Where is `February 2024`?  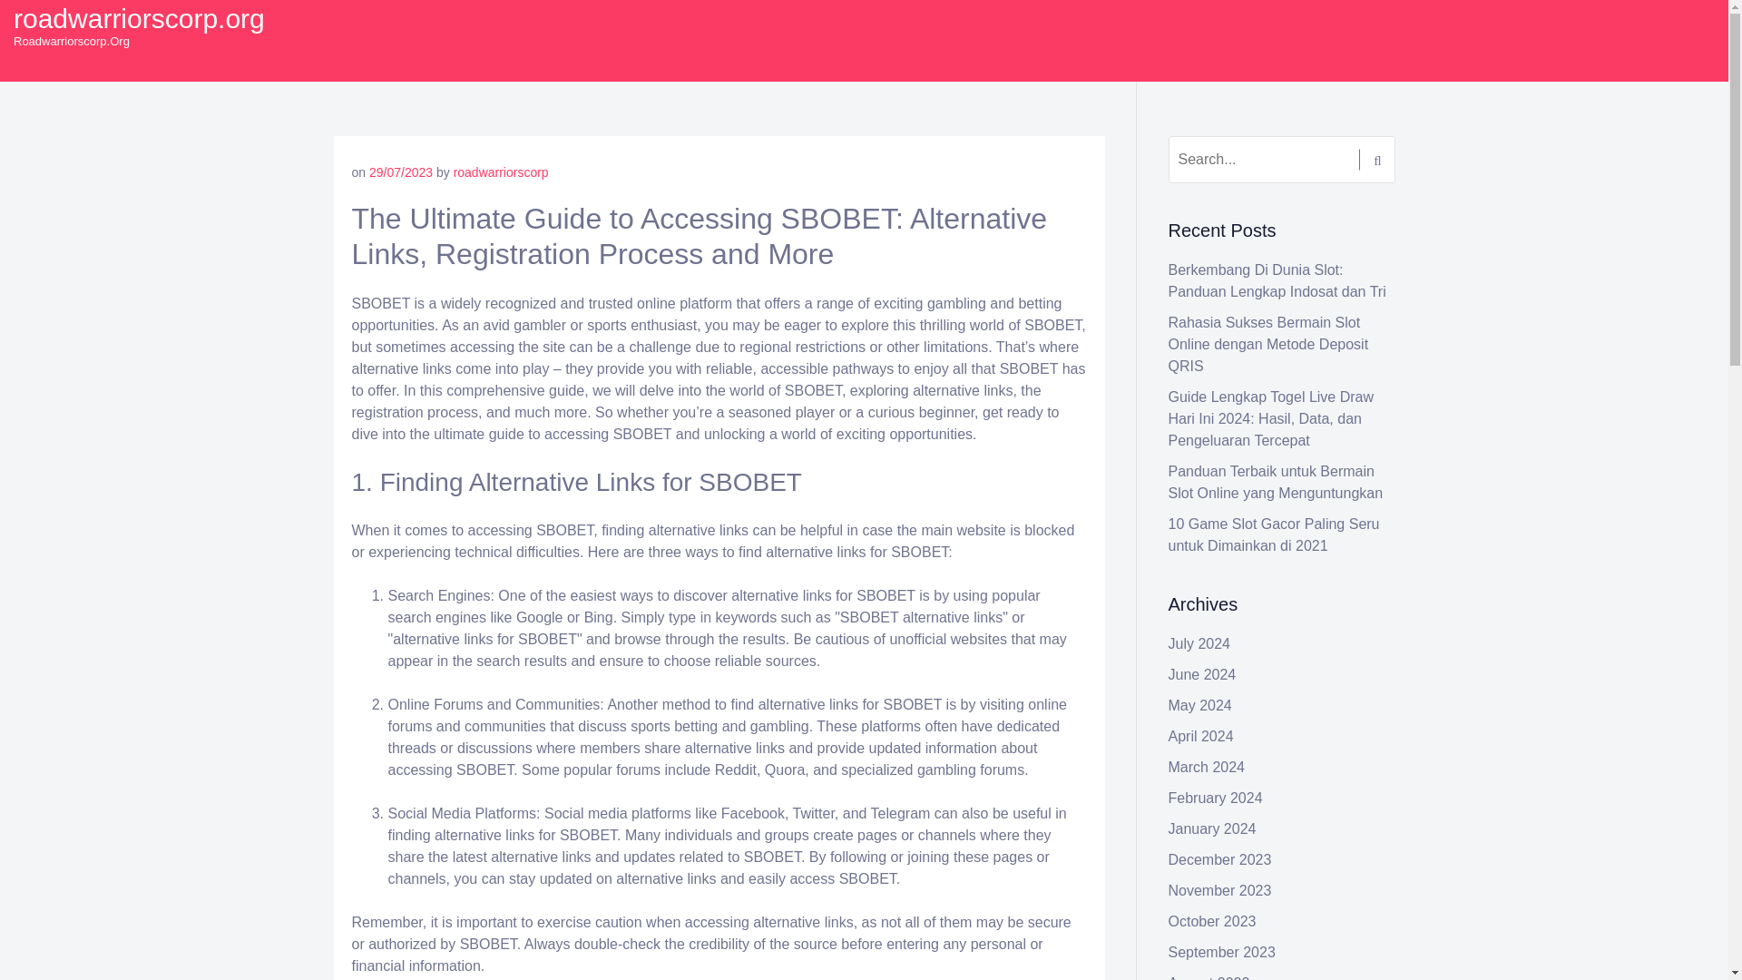 February 2024 is located at coordinates (1216, 797).